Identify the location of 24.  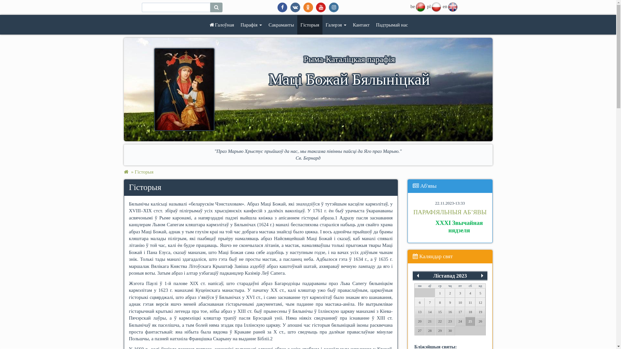
(460, 321).